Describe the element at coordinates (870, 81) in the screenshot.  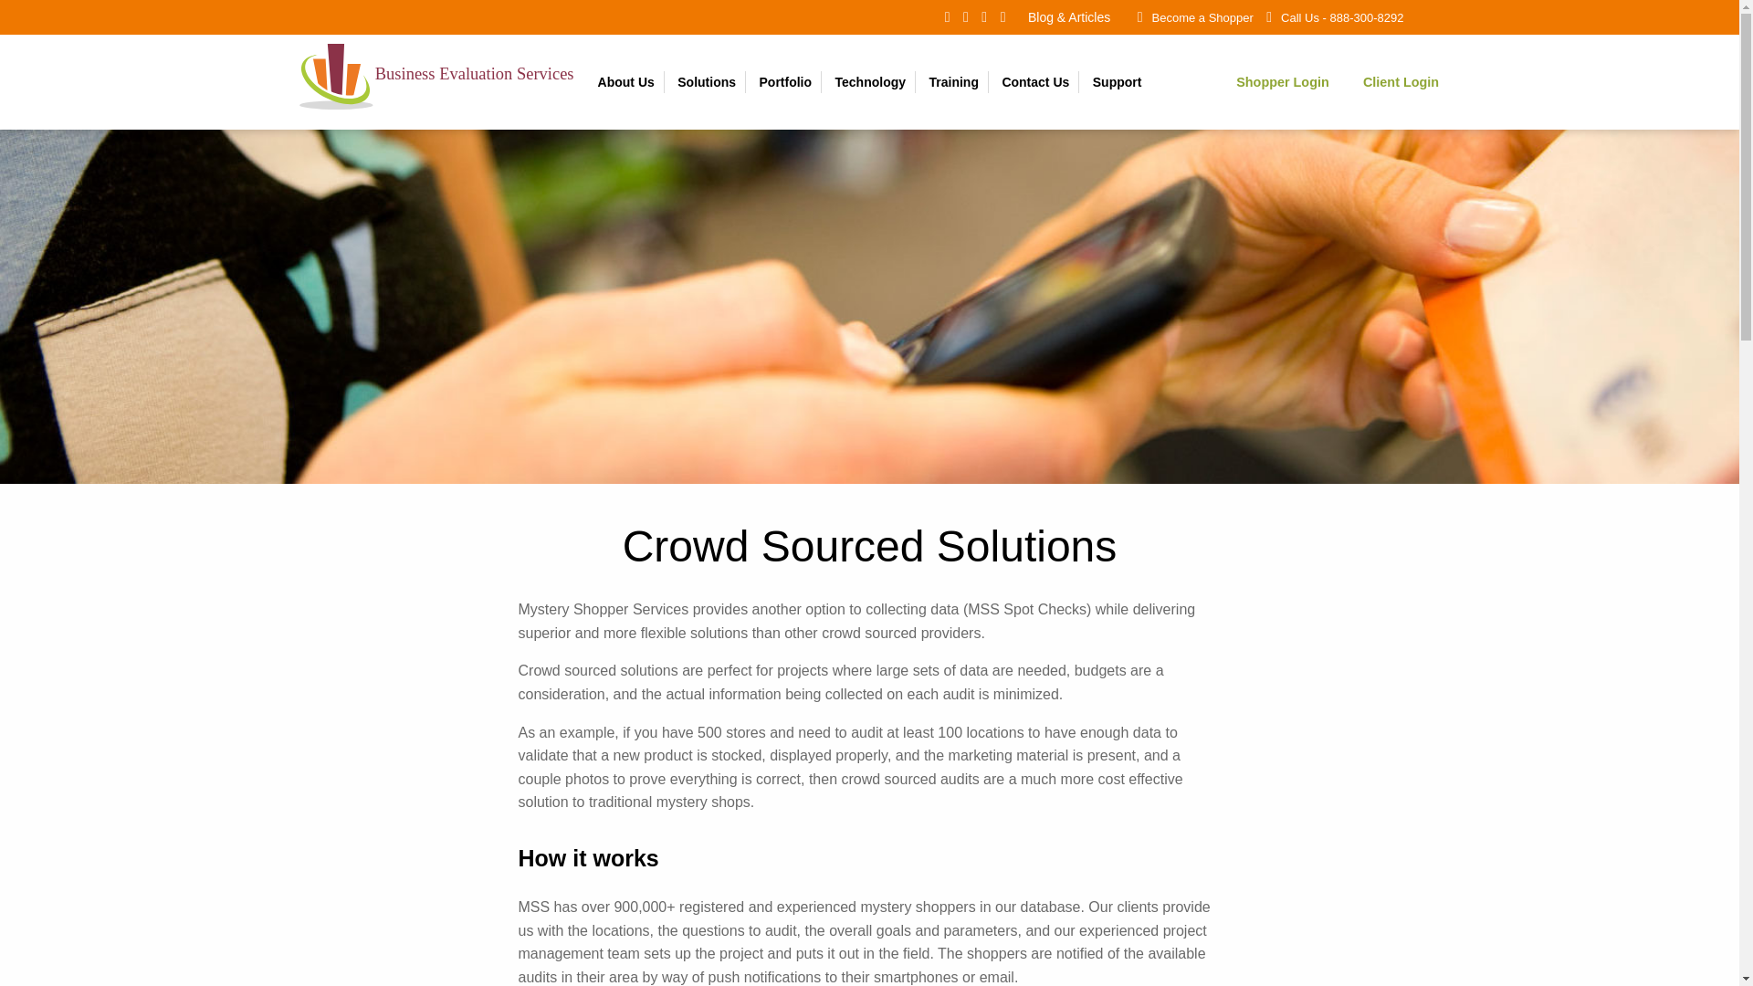
I see `Technology` at that location.